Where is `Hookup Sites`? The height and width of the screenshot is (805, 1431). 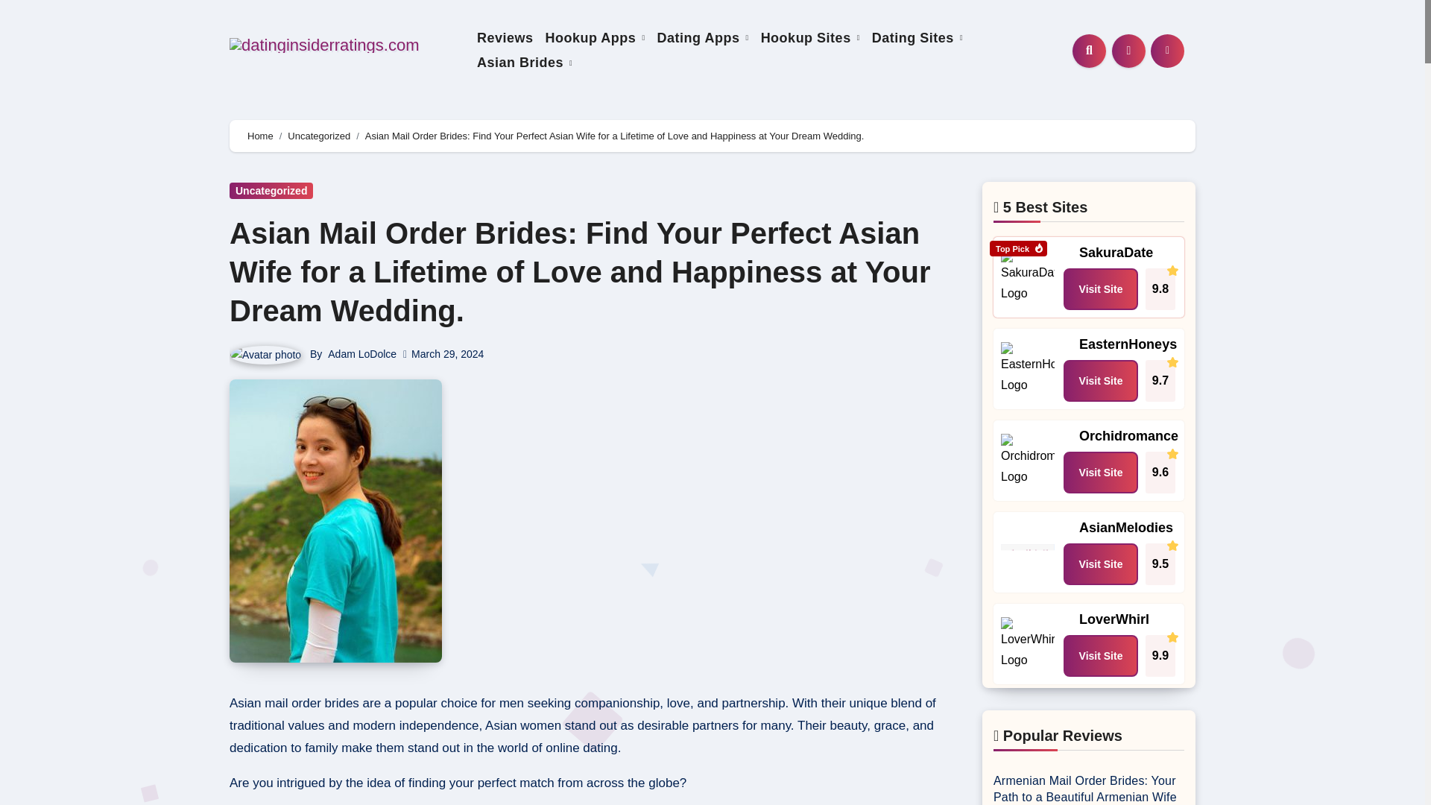
Hookup Sites is located at coordinates (810, 37).